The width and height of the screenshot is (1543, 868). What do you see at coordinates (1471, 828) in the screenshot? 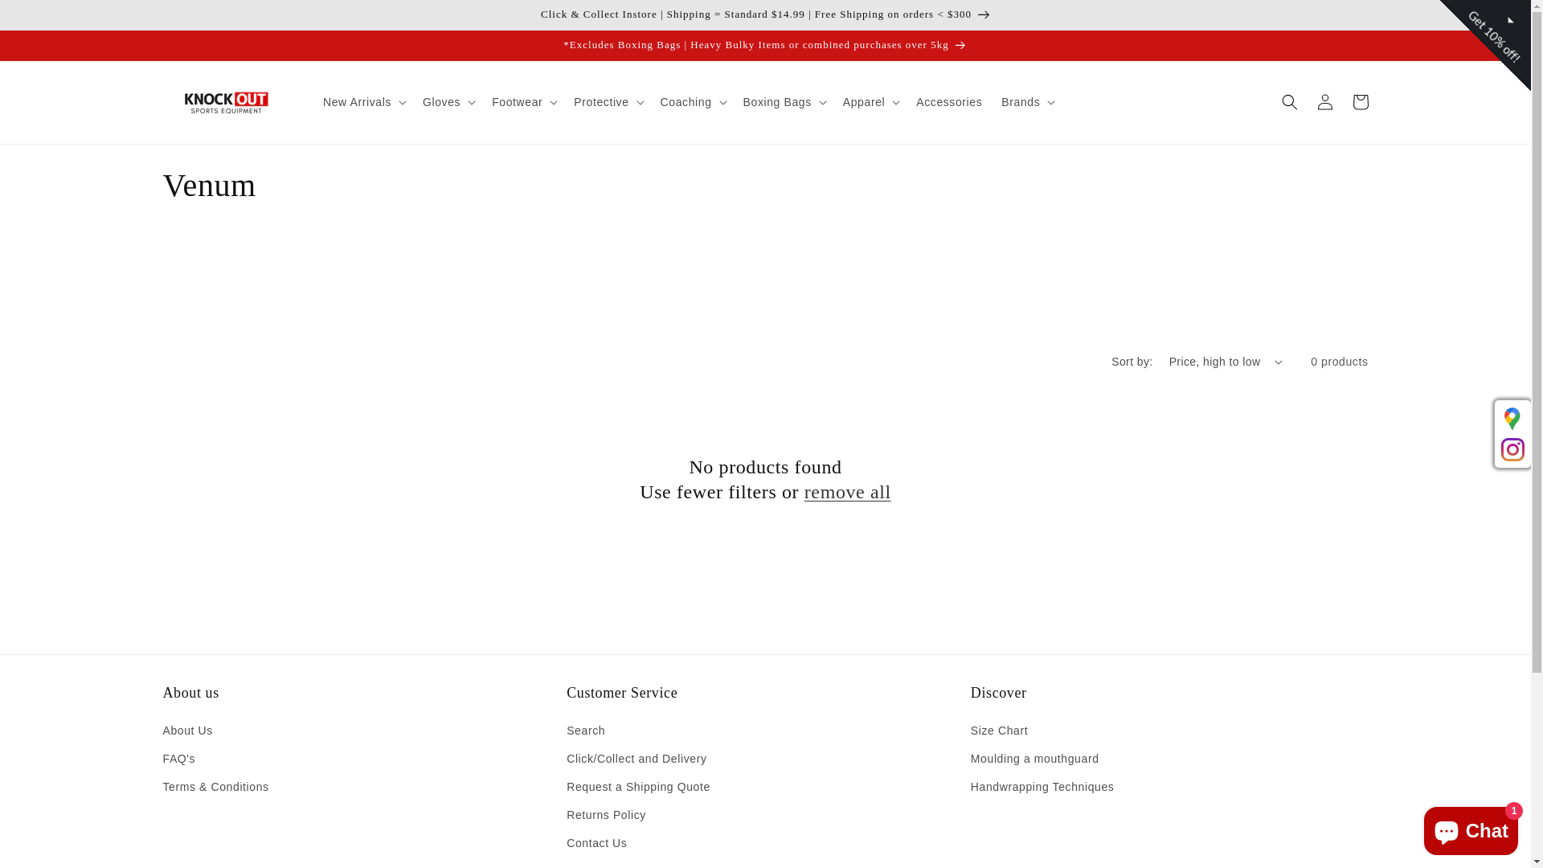
I see `Shopify online store chat` at bounding box center [1471, 828].